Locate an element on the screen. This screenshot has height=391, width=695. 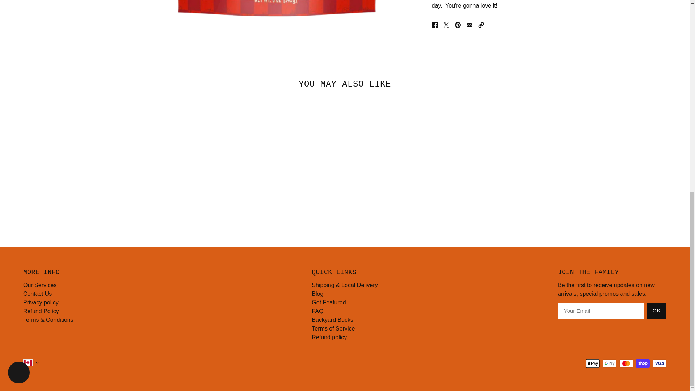
Contact Us is located at coordinates (37, 294).